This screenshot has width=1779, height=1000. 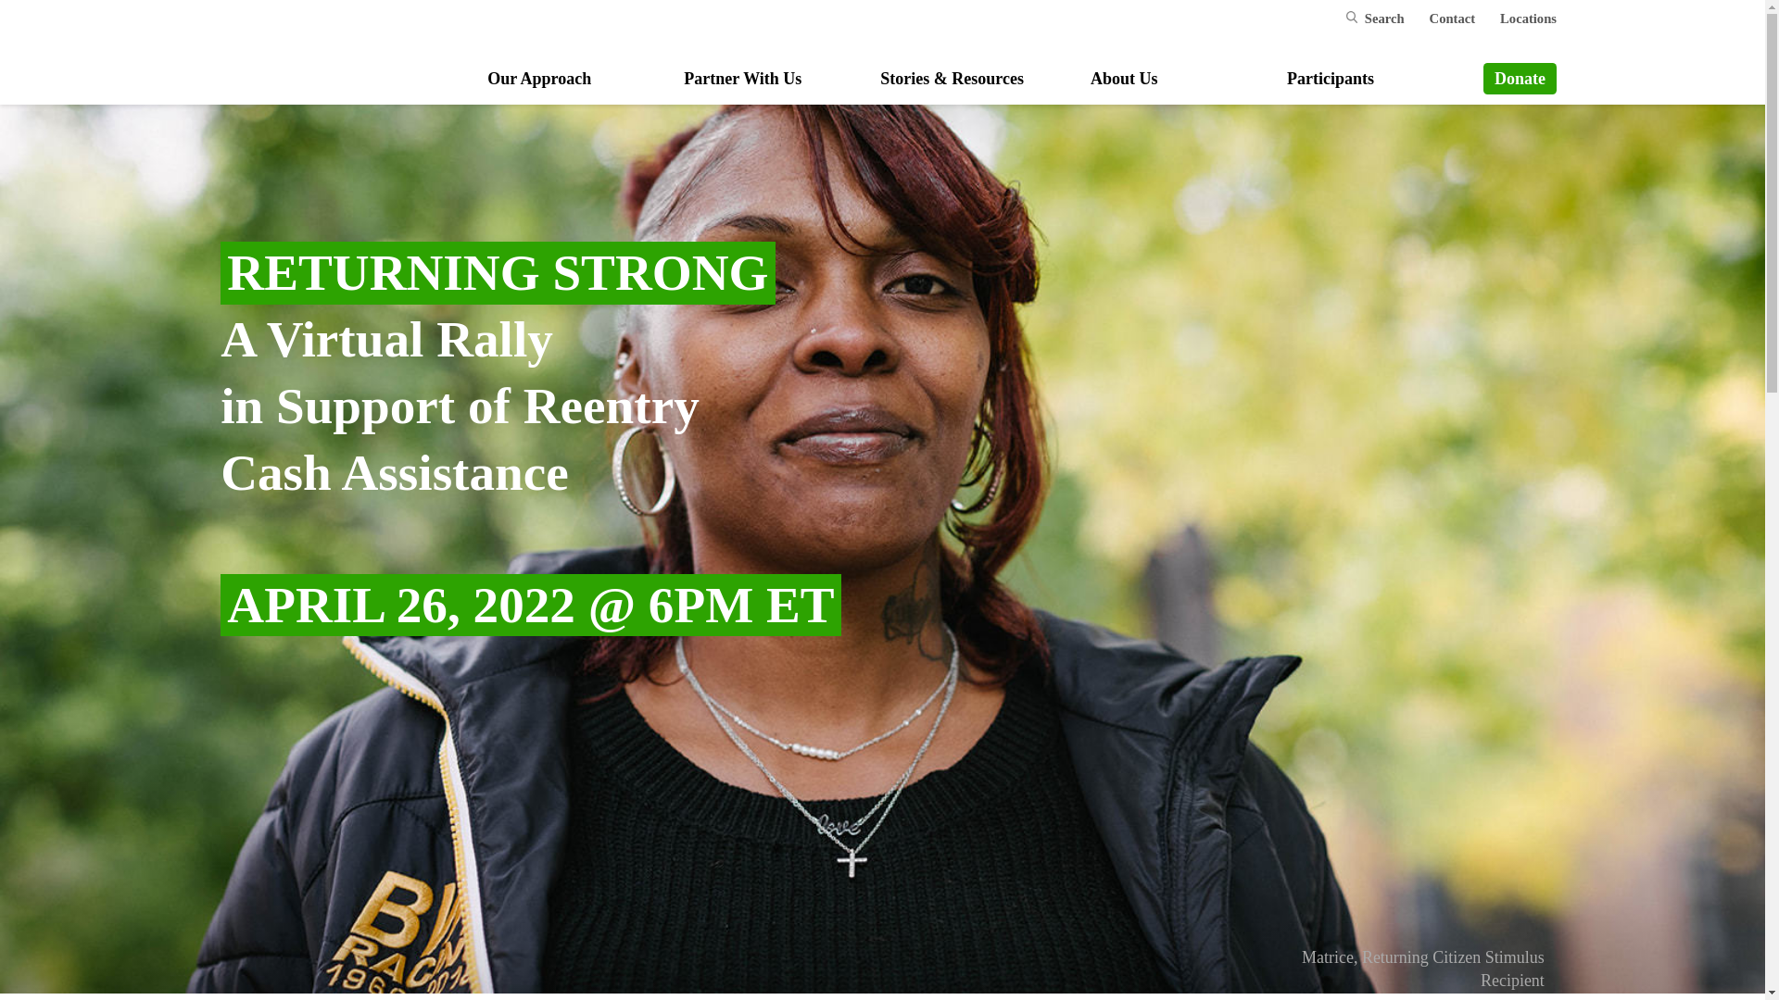 What do you see at coordinates (307, 44) in the screenshot?
I see `Center for Employment Opportunities` at bounding box center [307, 44].